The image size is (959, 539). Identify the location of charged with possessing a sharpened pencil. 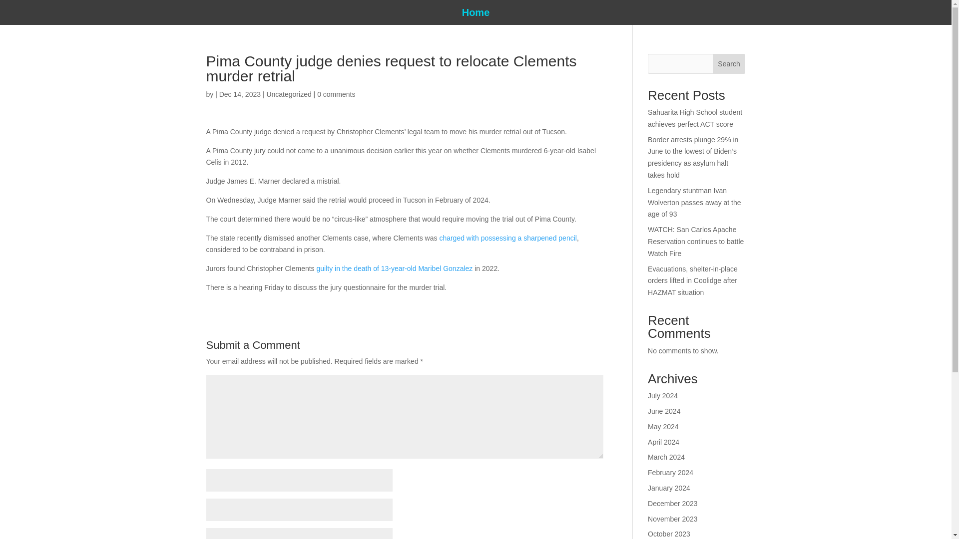
(508, 238).